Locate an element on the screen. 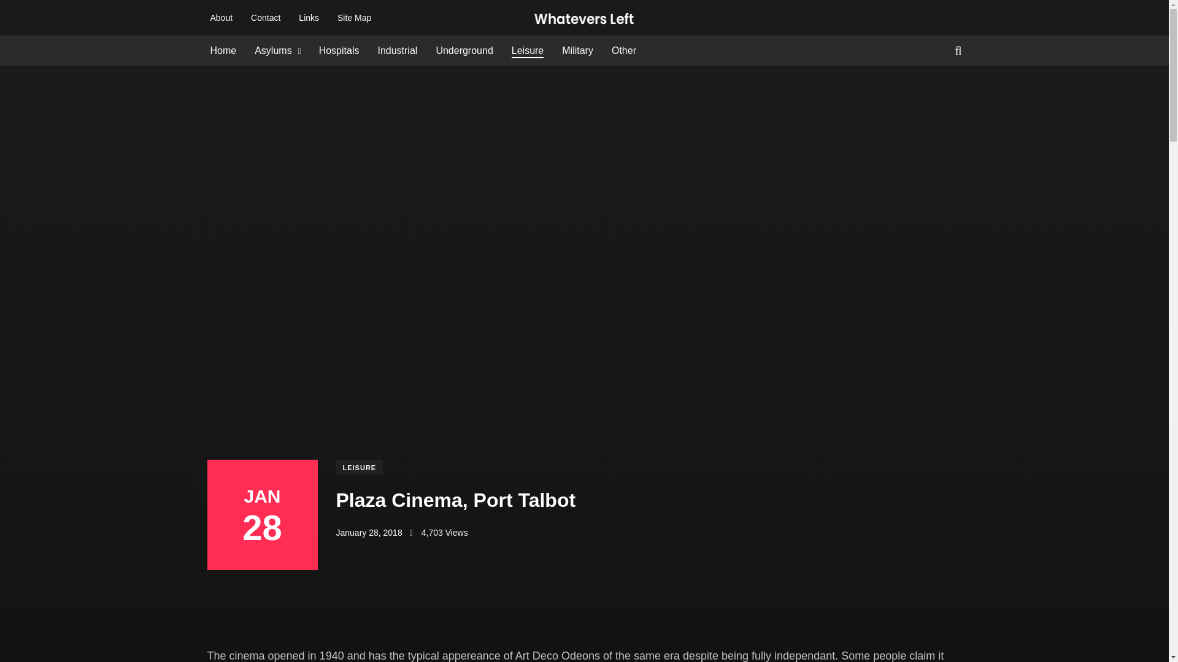 Image resolution: width=1178 pixels, height=662 pixels. Asylums is located at coordinates (272, 51).